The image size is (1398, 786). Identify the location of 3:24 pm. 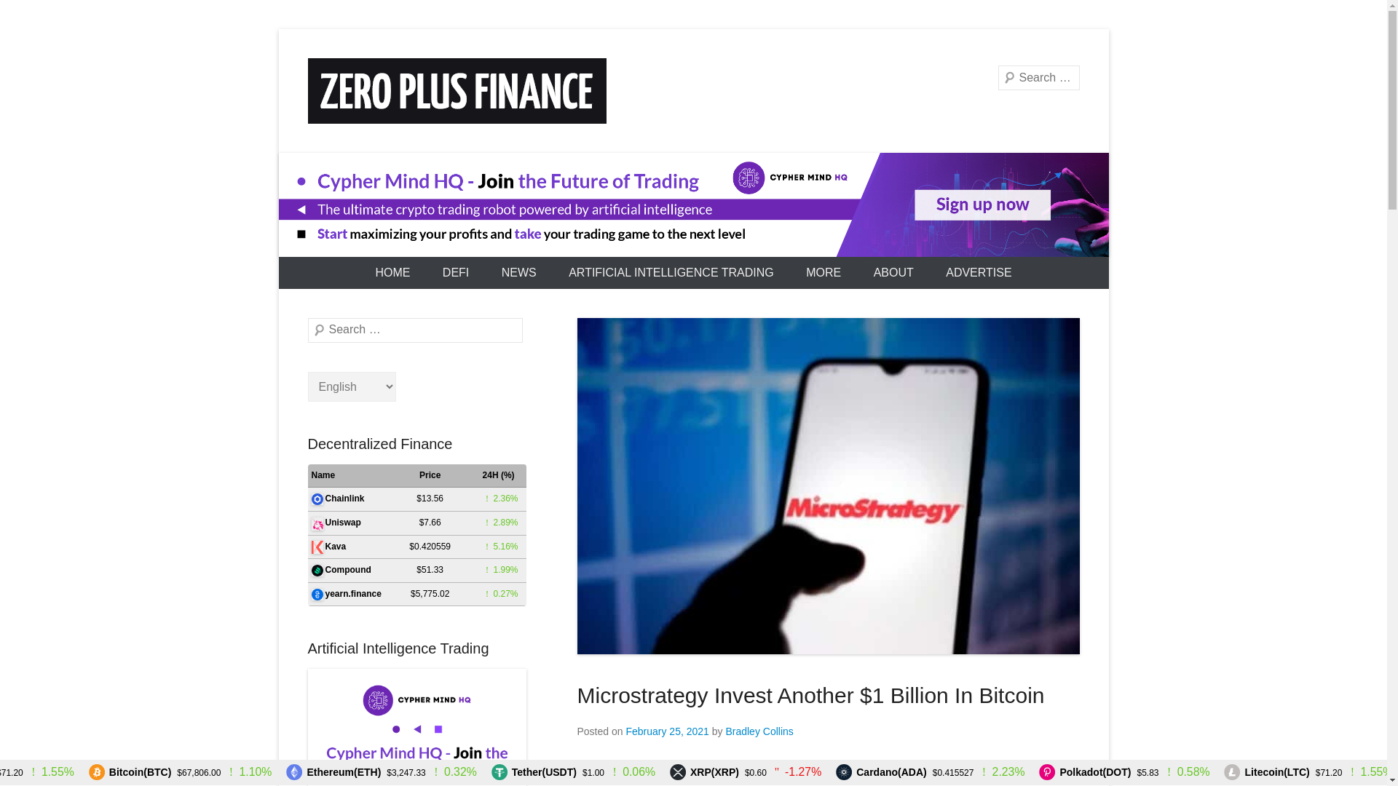
(667, 731).